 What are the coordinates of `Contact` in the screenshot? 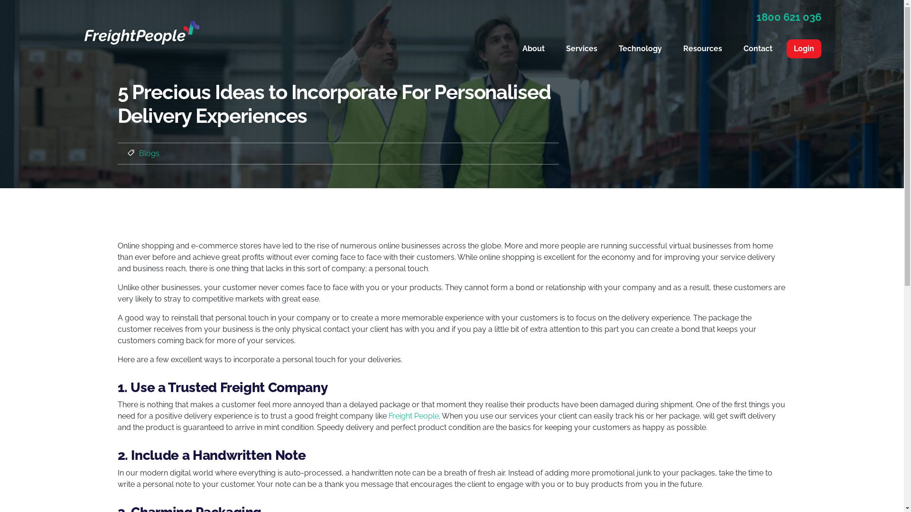 It's located at (758, 48).